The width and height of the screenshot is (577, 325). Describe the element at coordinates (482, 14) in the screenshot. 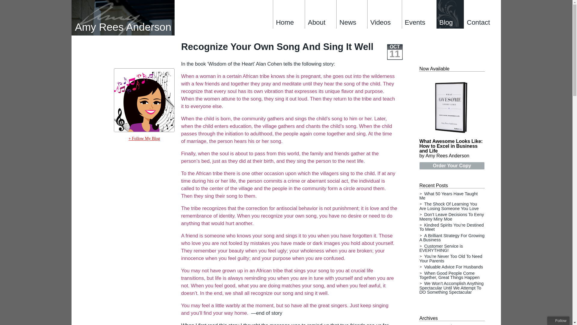

I see `Contact` at that location.